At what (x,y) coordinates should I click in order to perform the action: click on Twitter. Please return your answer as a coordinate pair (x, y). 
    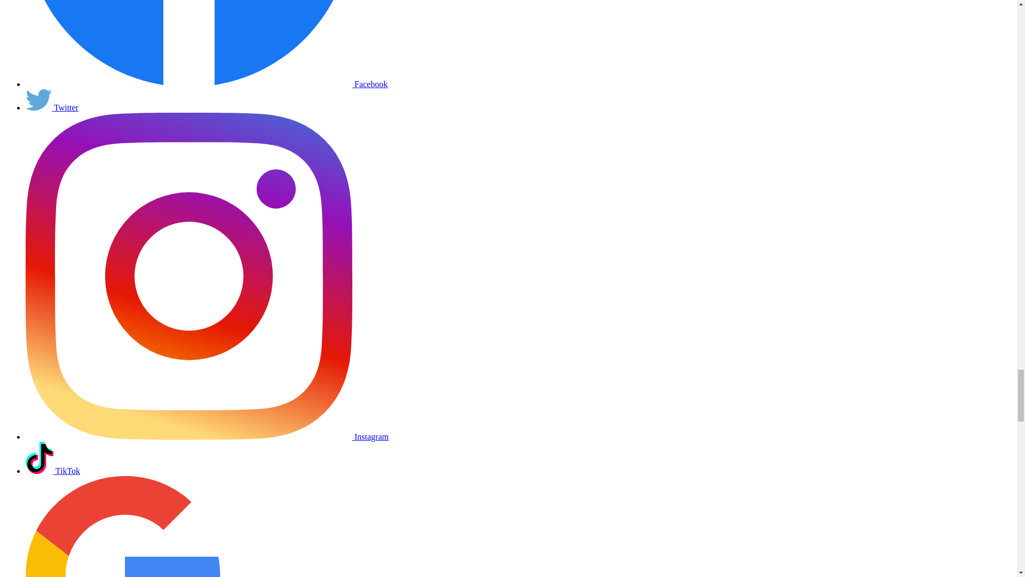
    Looking at the image, I should click on (52, 107).